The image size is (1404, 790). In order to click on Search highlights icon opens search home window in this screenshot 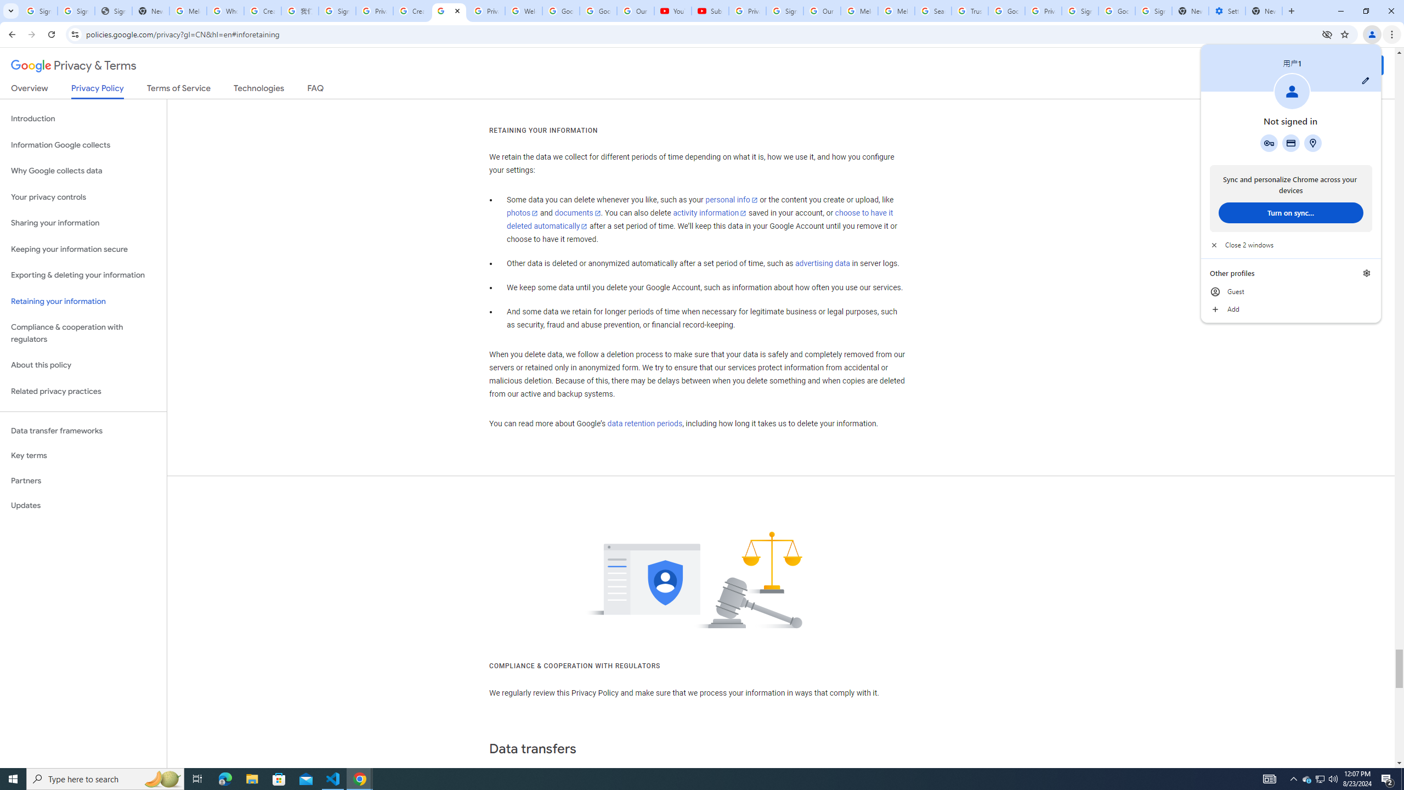, I will do `click(162, 779)`.